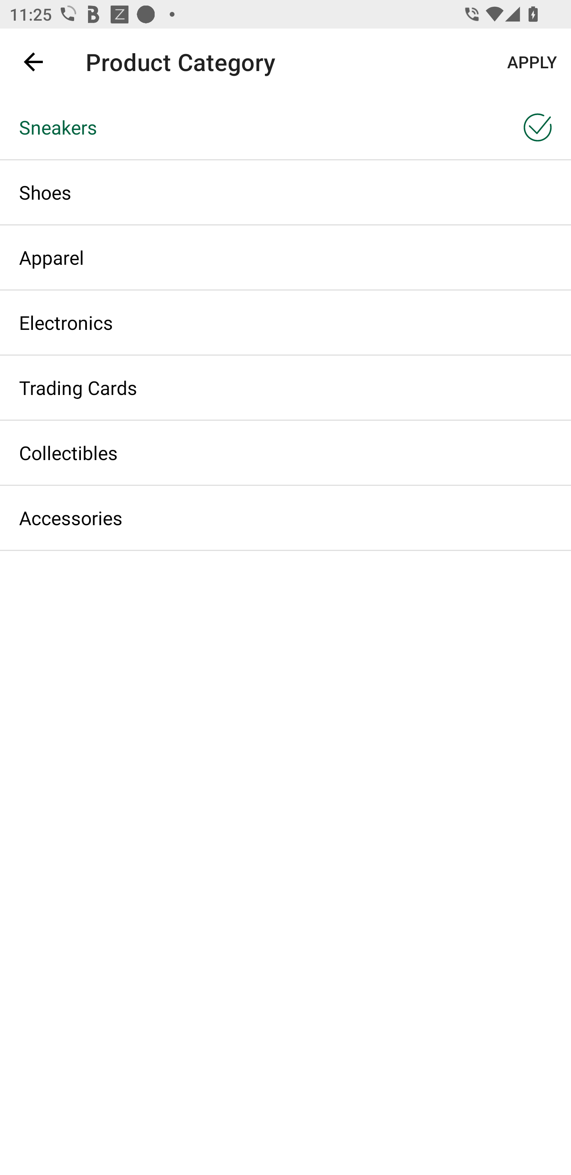  Describe the element at coordinates (285, 257) in the screenshot. I see `Apparel` at that location.